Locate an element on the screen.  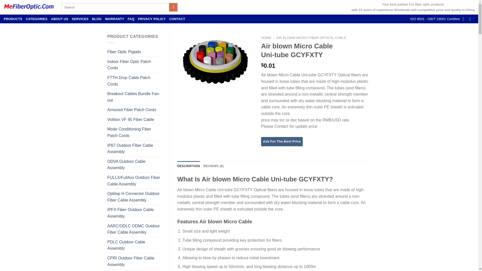
Breakout Cables Bundle Fan-out is located at coordinates (135, 97).